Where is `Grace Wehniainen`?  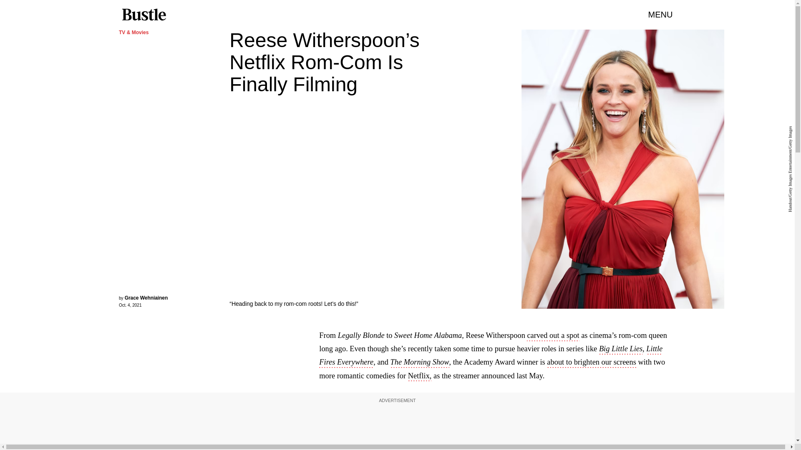
Grace Wehniainen is located at coordinates (146, 298).